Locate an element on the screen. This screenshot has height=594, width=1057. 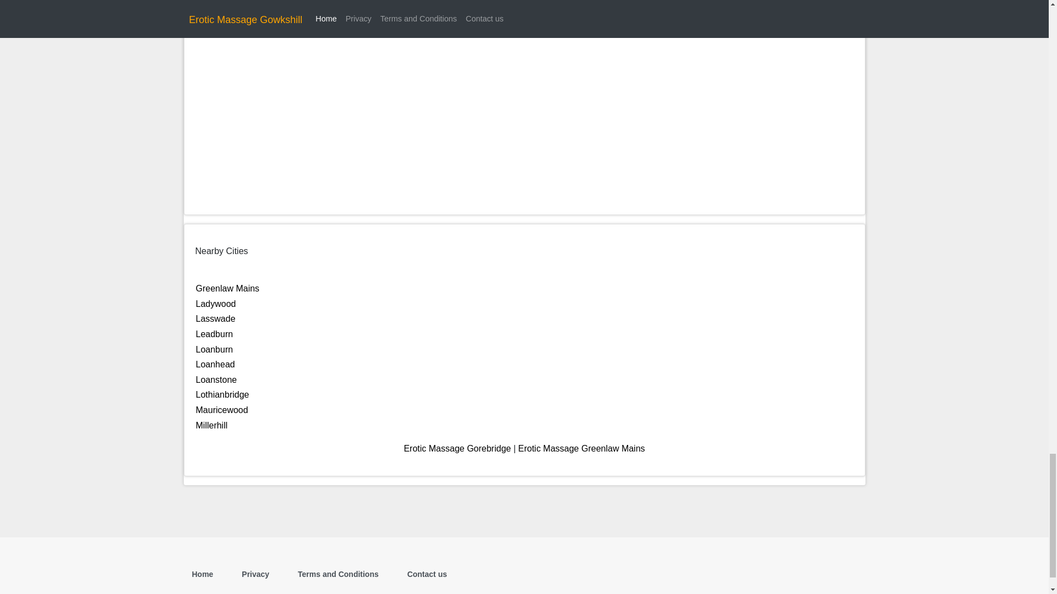
Loanburn is located at coordinates (215, 349).